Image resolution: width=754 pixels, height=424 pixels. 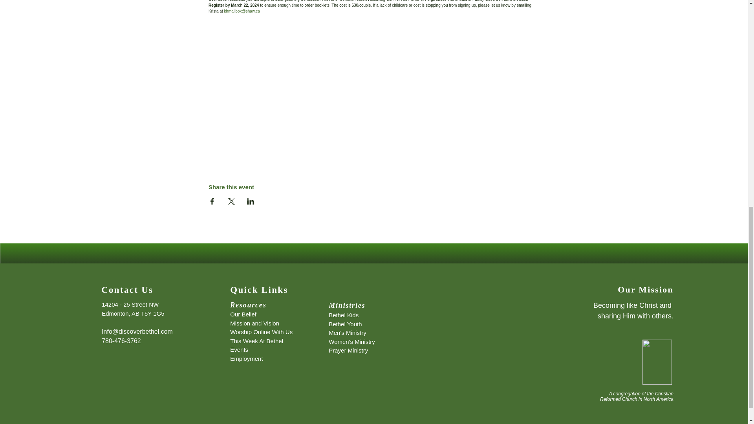 I want to click on Women's Ministry, so click(x=352, y=342).